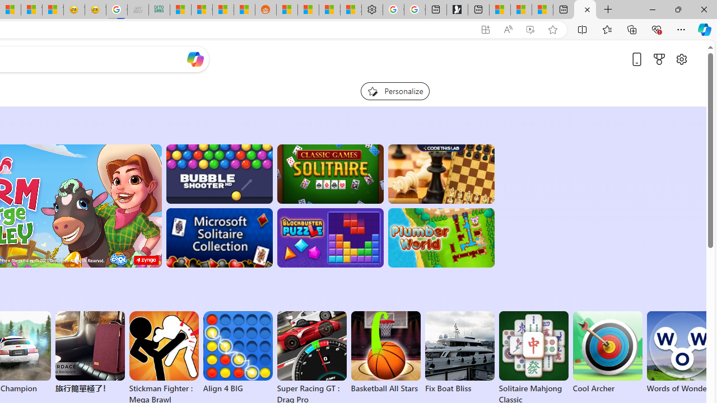  What do you see at coordinates (607, 353) in the screenshot?
I see `Cool Archer` at bounding box center [607, 353].